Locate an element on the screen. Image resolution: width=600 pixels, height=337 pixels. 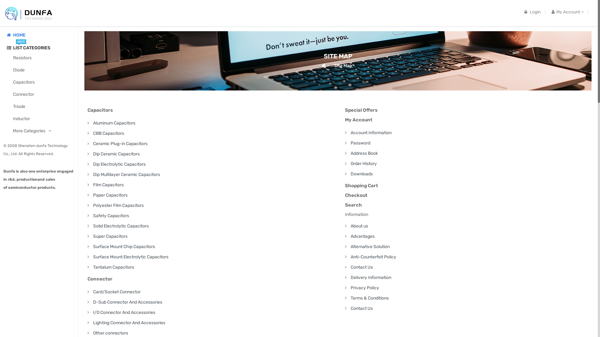
Polyester Film Capacitors is located at coordinates (118, 205).